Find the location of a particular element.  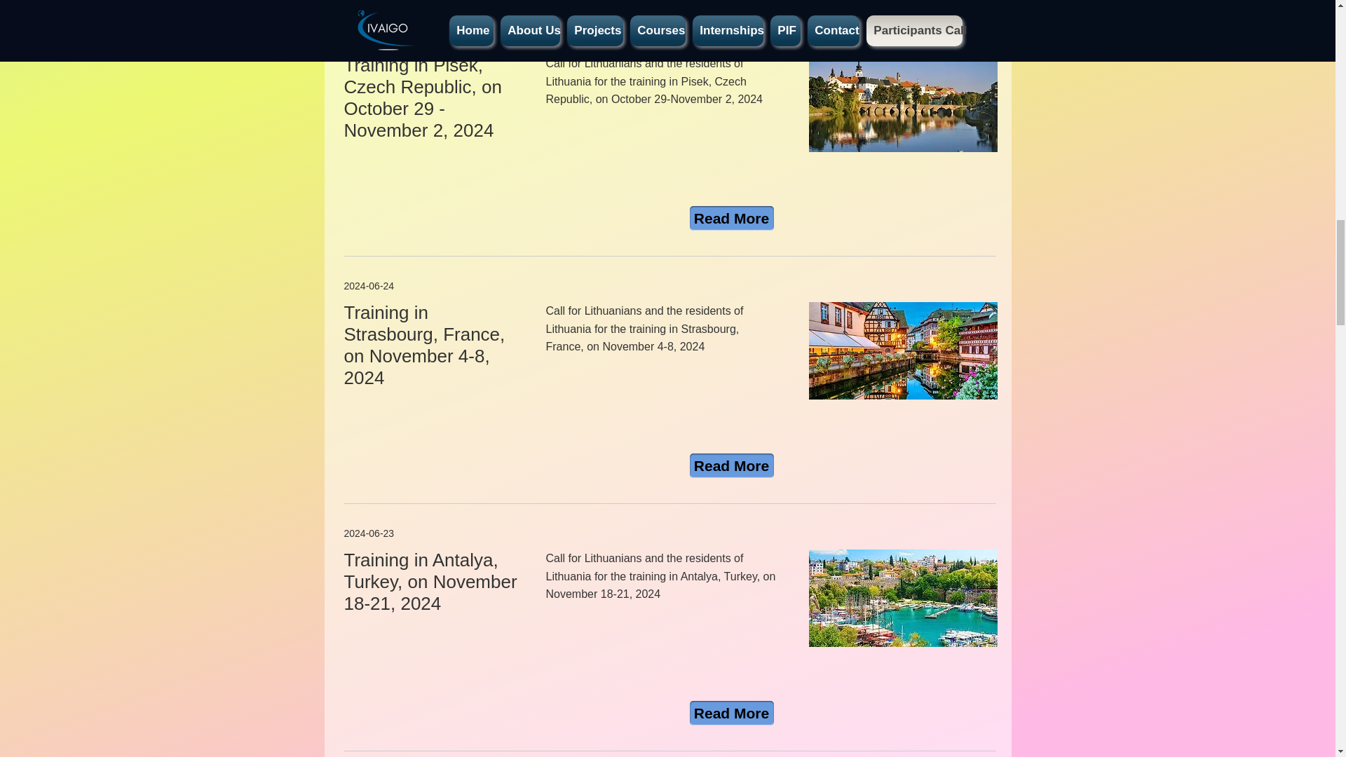

Read More is located at coordinates (732, 465).